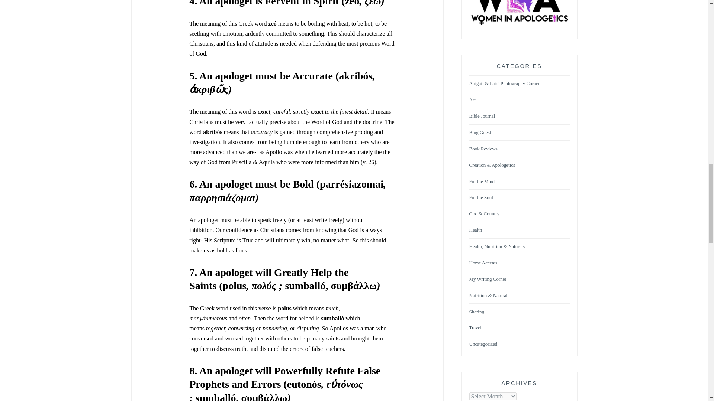 The width and height of the screenshot is (714, 401). What do you see at coordinates (482, 181) in the screenshot?
I see `For the Mind` at bounding box center [482, 181].